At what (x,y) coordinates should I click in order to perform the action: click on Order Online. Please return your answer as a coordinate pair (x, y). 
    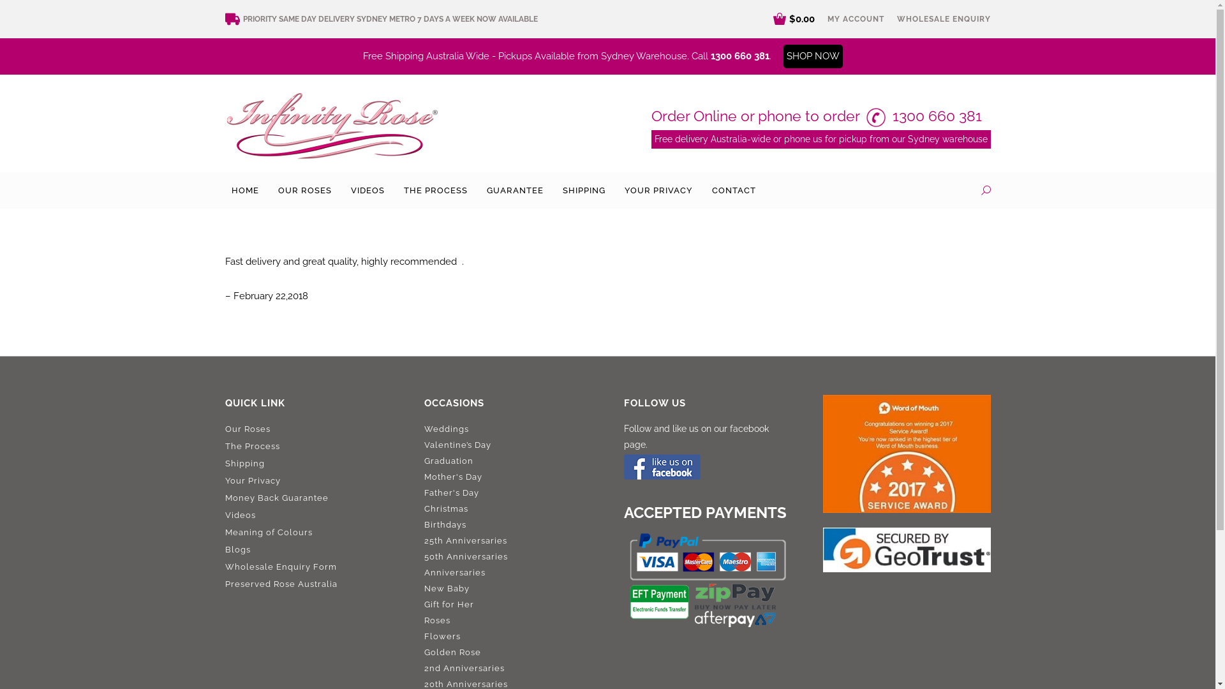
    Looking at the image, I should click on (694, 116).